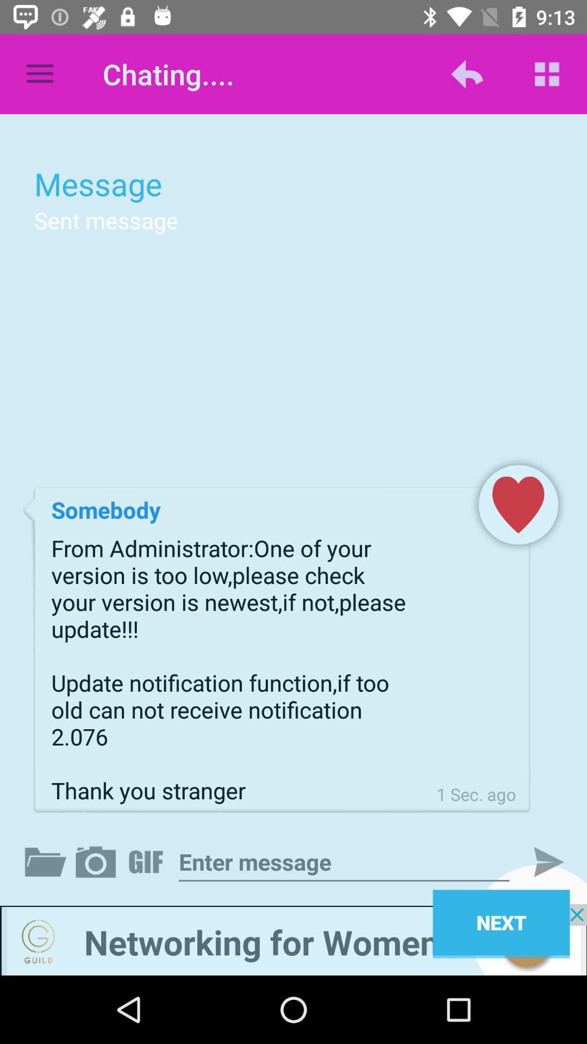 The image size is (587, 1044). Describe the element at coordinates (148, 862) in the screenshot. I see `add gif` at that location.